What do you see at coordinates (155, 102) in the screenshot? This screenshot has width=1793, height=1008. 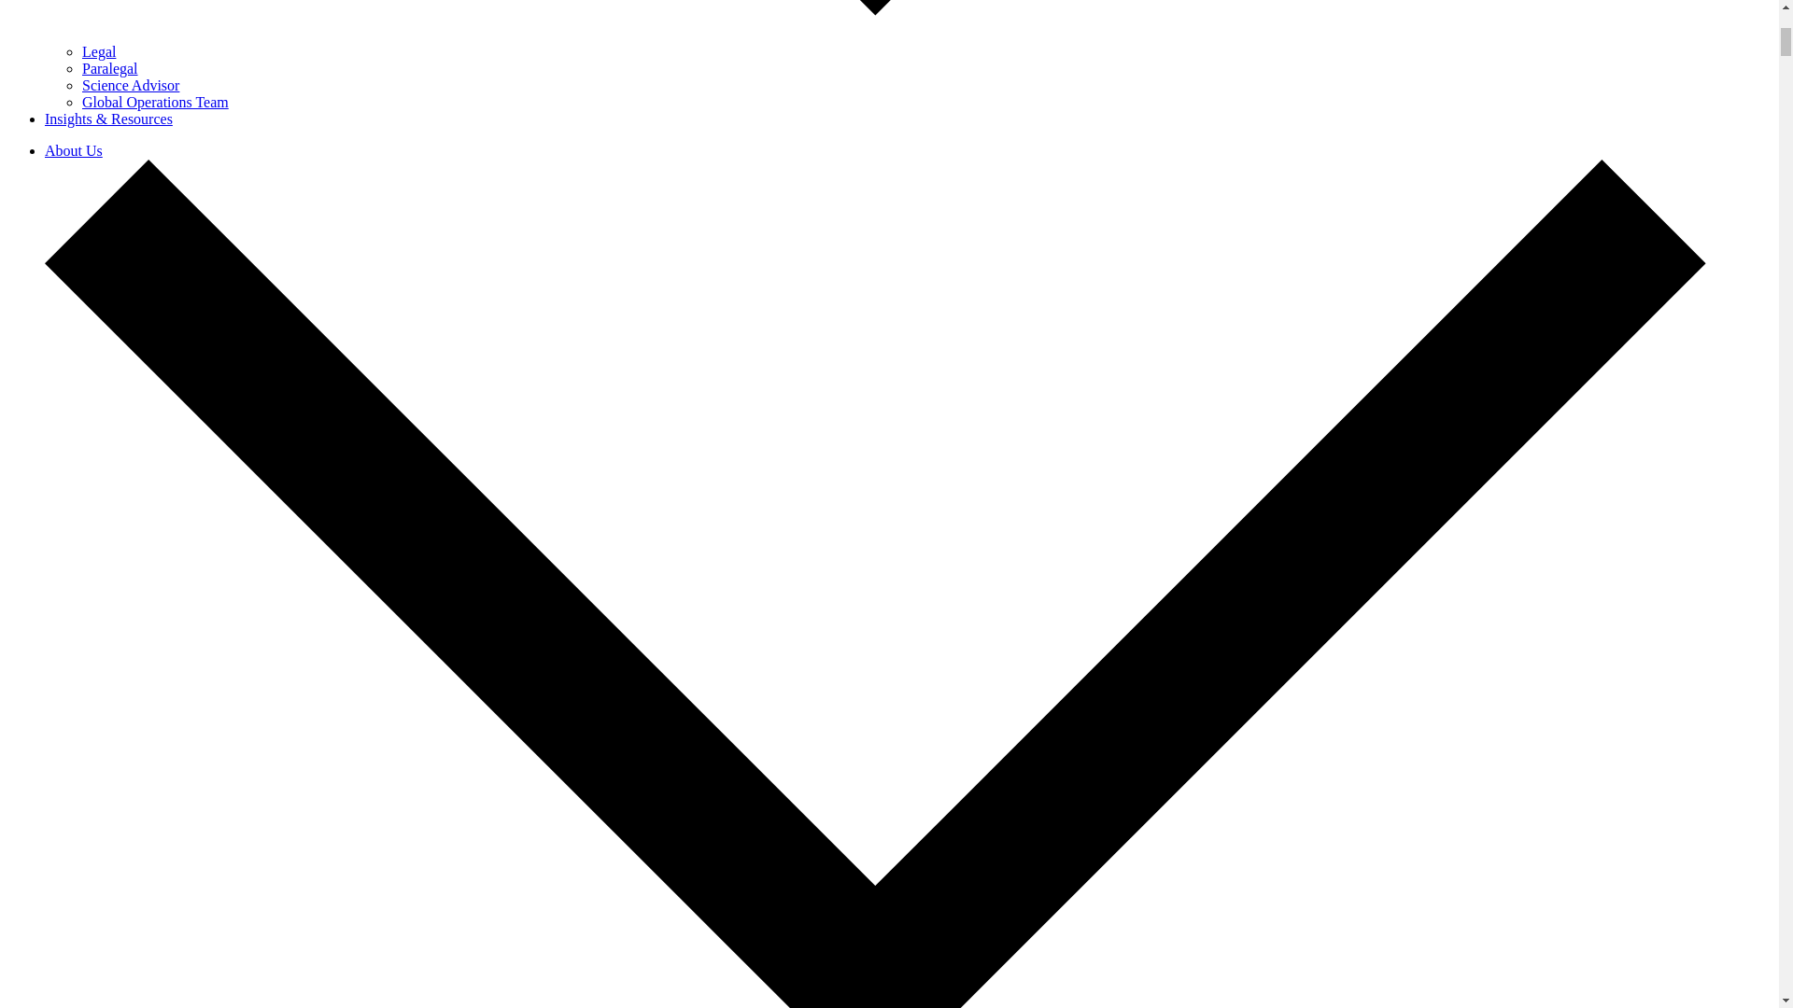 I see `Global Operations Team` at bounding box center [155, 102].